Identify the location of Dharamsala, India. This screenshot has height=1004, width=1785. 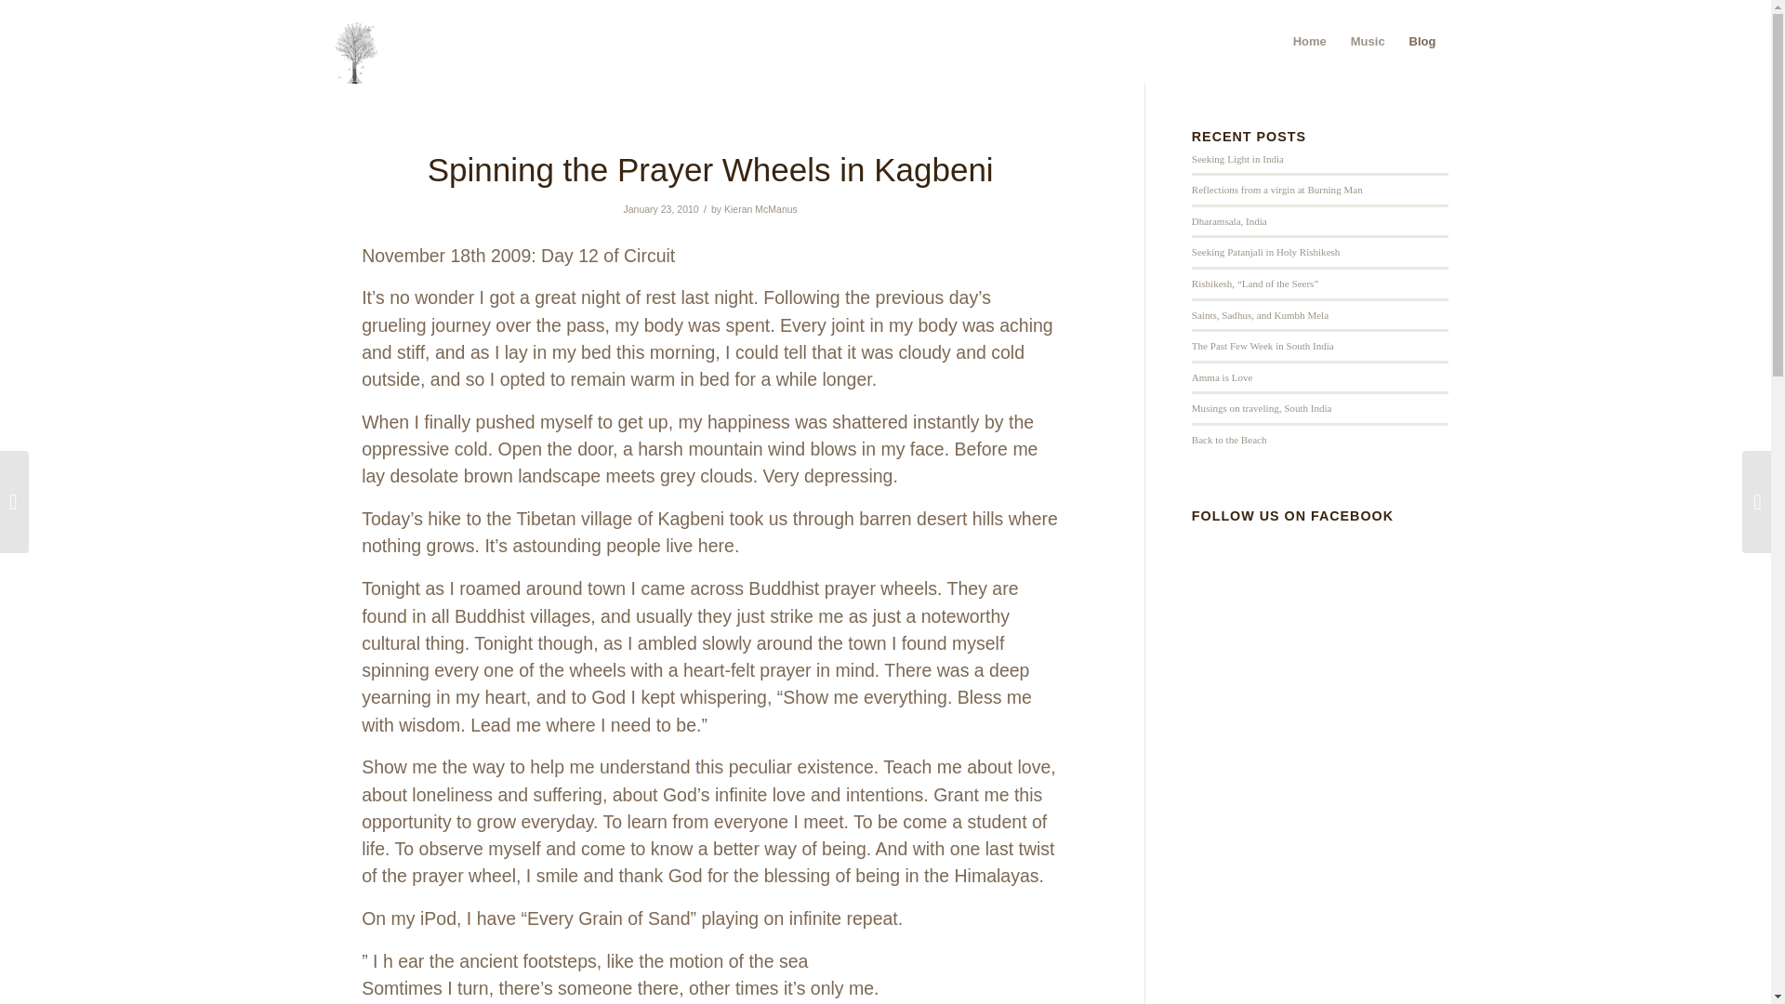
(1229, 221).